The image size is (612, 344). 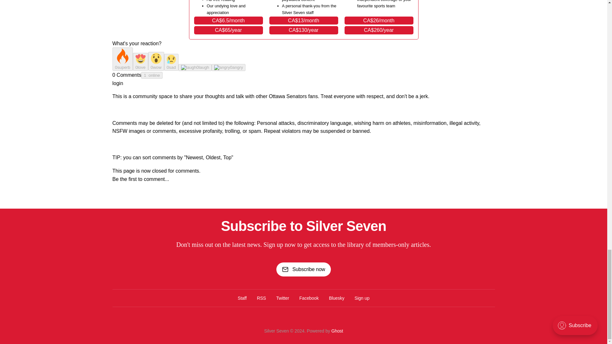 What do you see at coordinates (362, 298) in the screenshot?
I see `Sign up` at bounding box center [362, 298].